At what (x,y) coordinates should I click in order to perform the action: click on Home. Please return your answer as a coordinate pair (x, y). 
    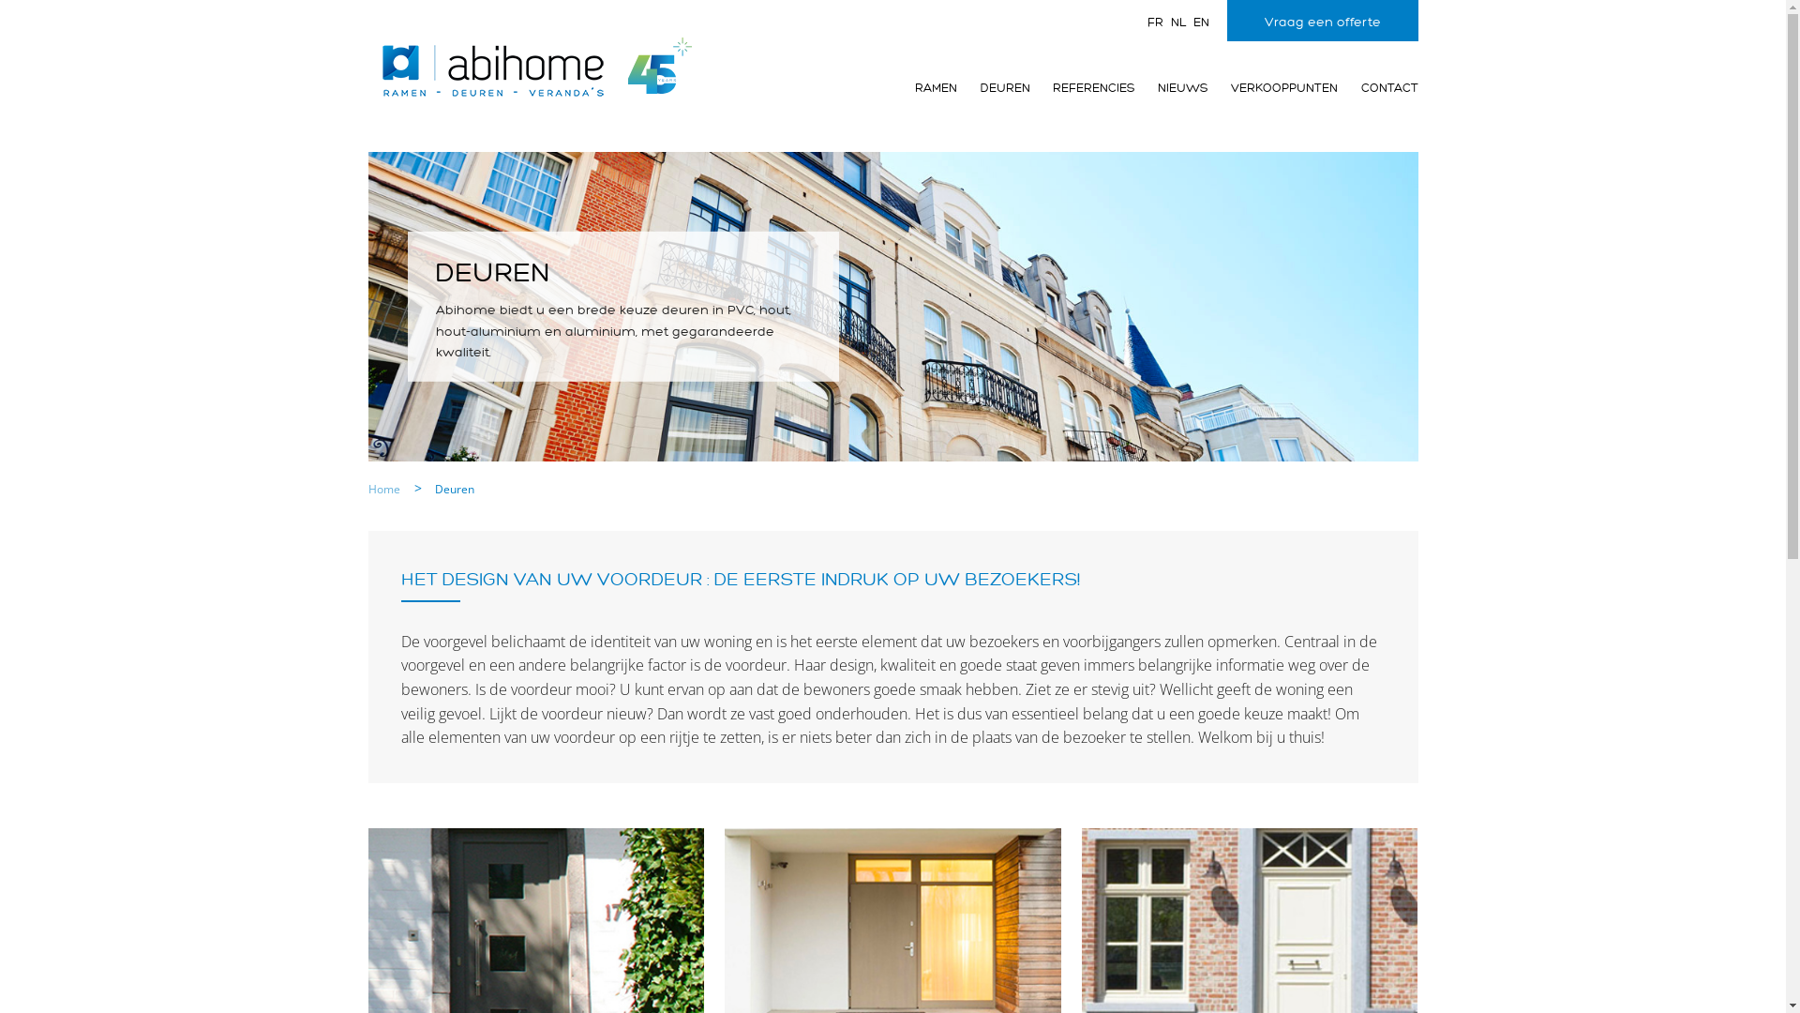
    Looking at the image, I should click on (384, 490).